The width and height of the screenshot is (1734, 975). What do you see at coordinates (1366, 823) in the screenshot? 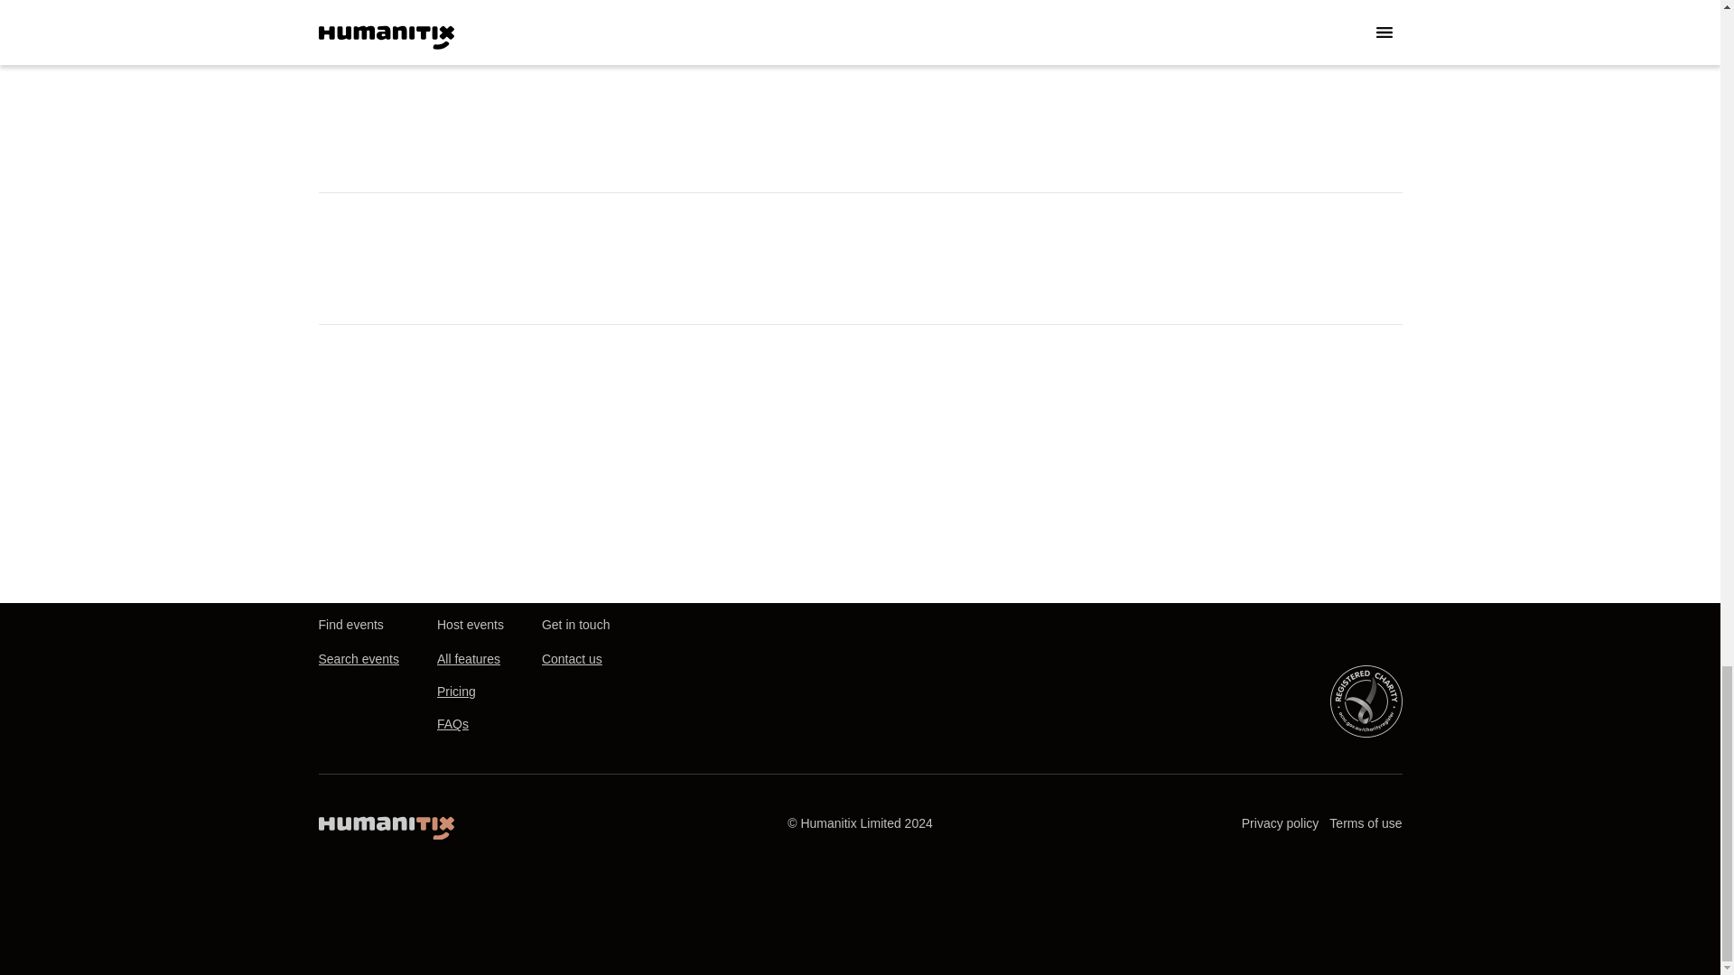
I see `Terms of use` at bounding box center [1366, 823].